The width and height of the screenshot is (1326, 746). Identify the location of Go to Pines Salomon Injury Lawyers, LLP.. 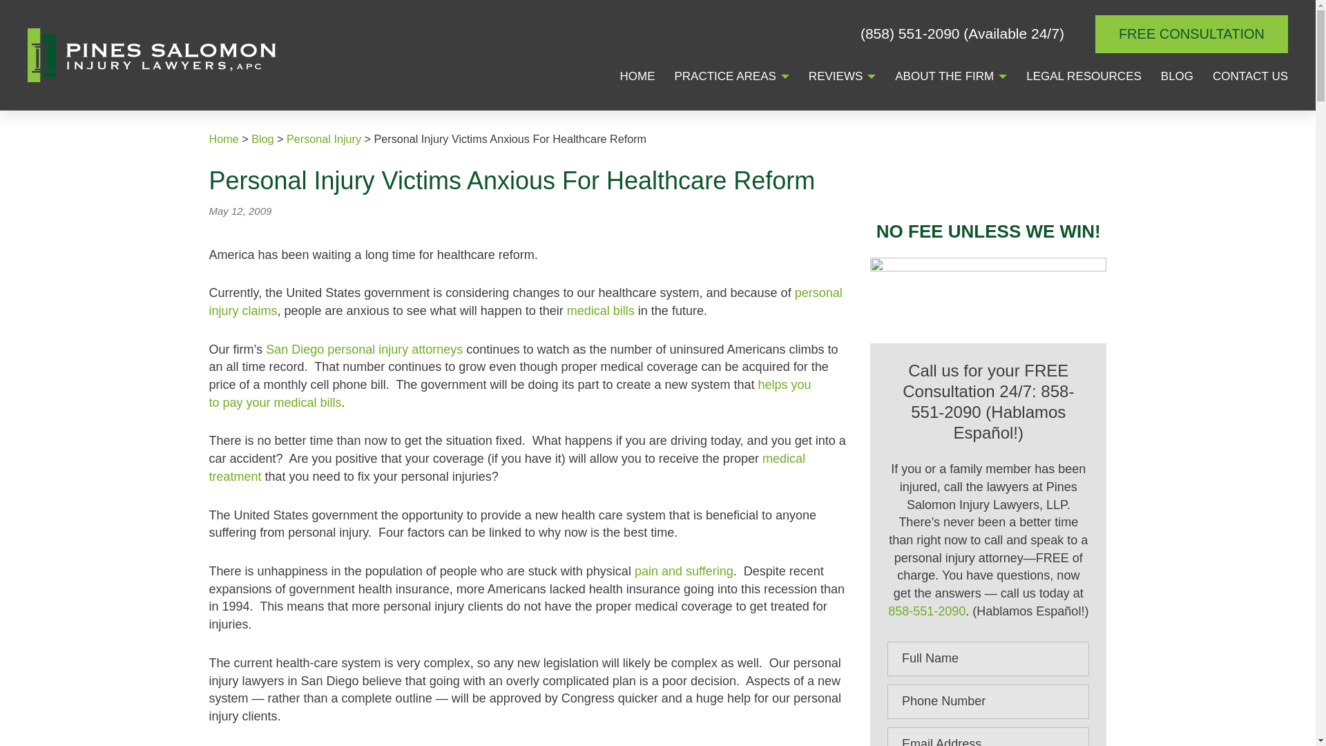
(223, 138).